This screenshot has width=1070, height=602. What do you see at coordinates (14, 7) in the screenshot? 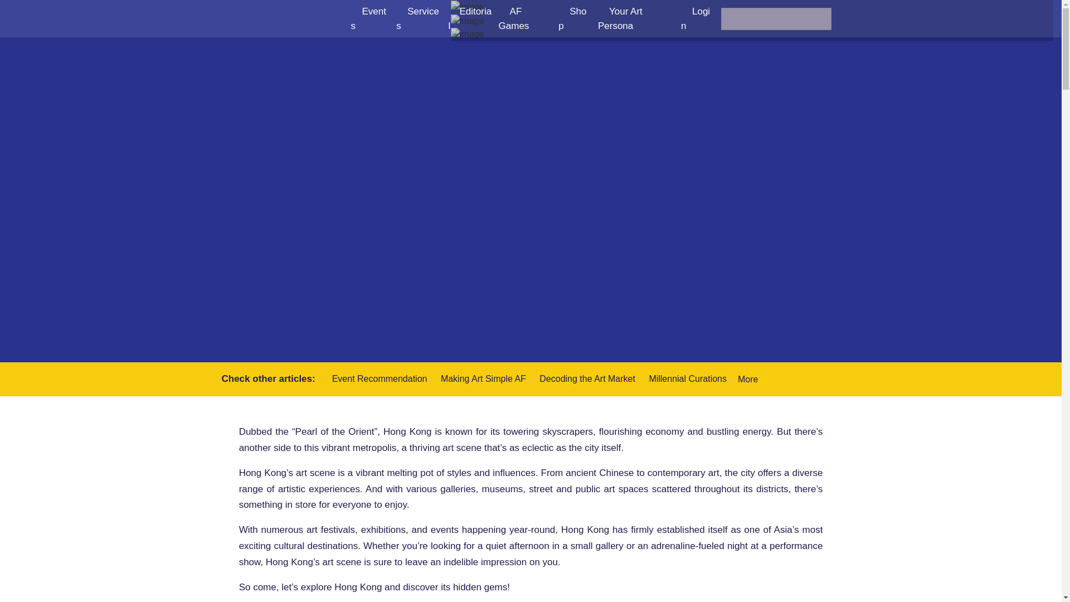
I see `Search` at bounding box center [14, 7].